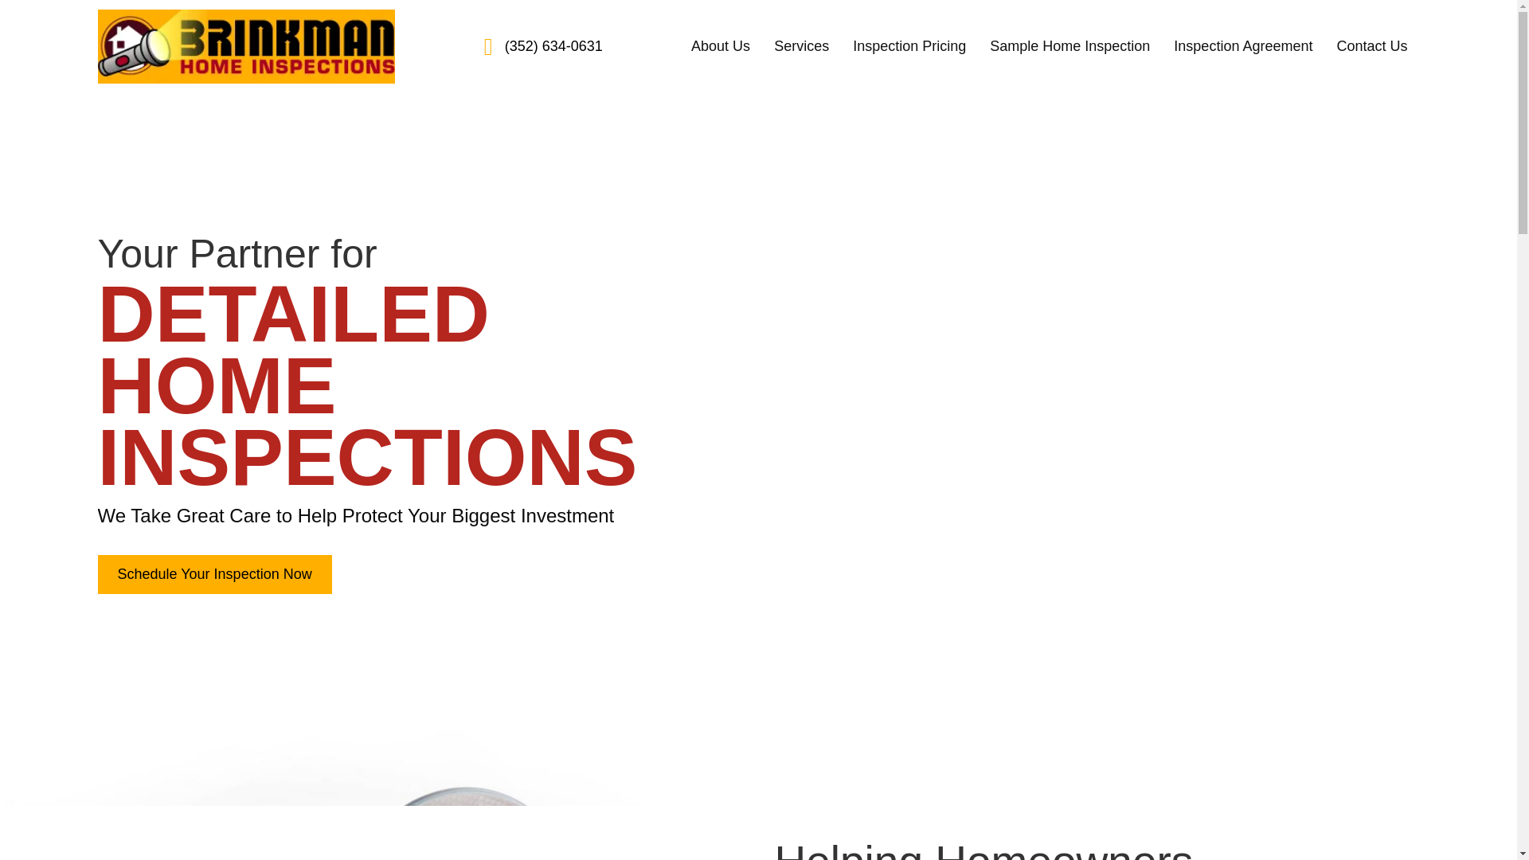 This screenshot has height=860, width=1529. What do you see at coordinates (1242, 46) in the screenshot?
I see `Inspection Agreement` at bounding box center [1242, 46].